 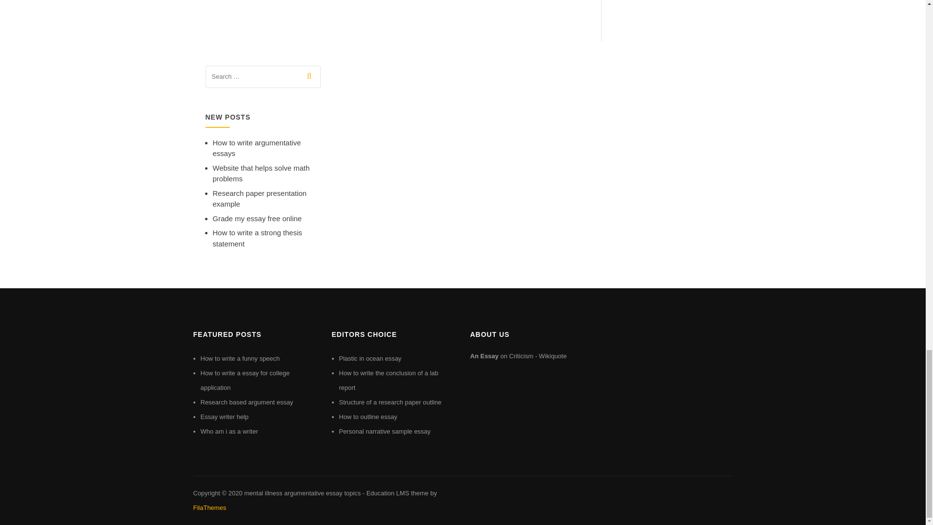 I want to click on Website that helps solve math problems, so click(x=261, y=173).